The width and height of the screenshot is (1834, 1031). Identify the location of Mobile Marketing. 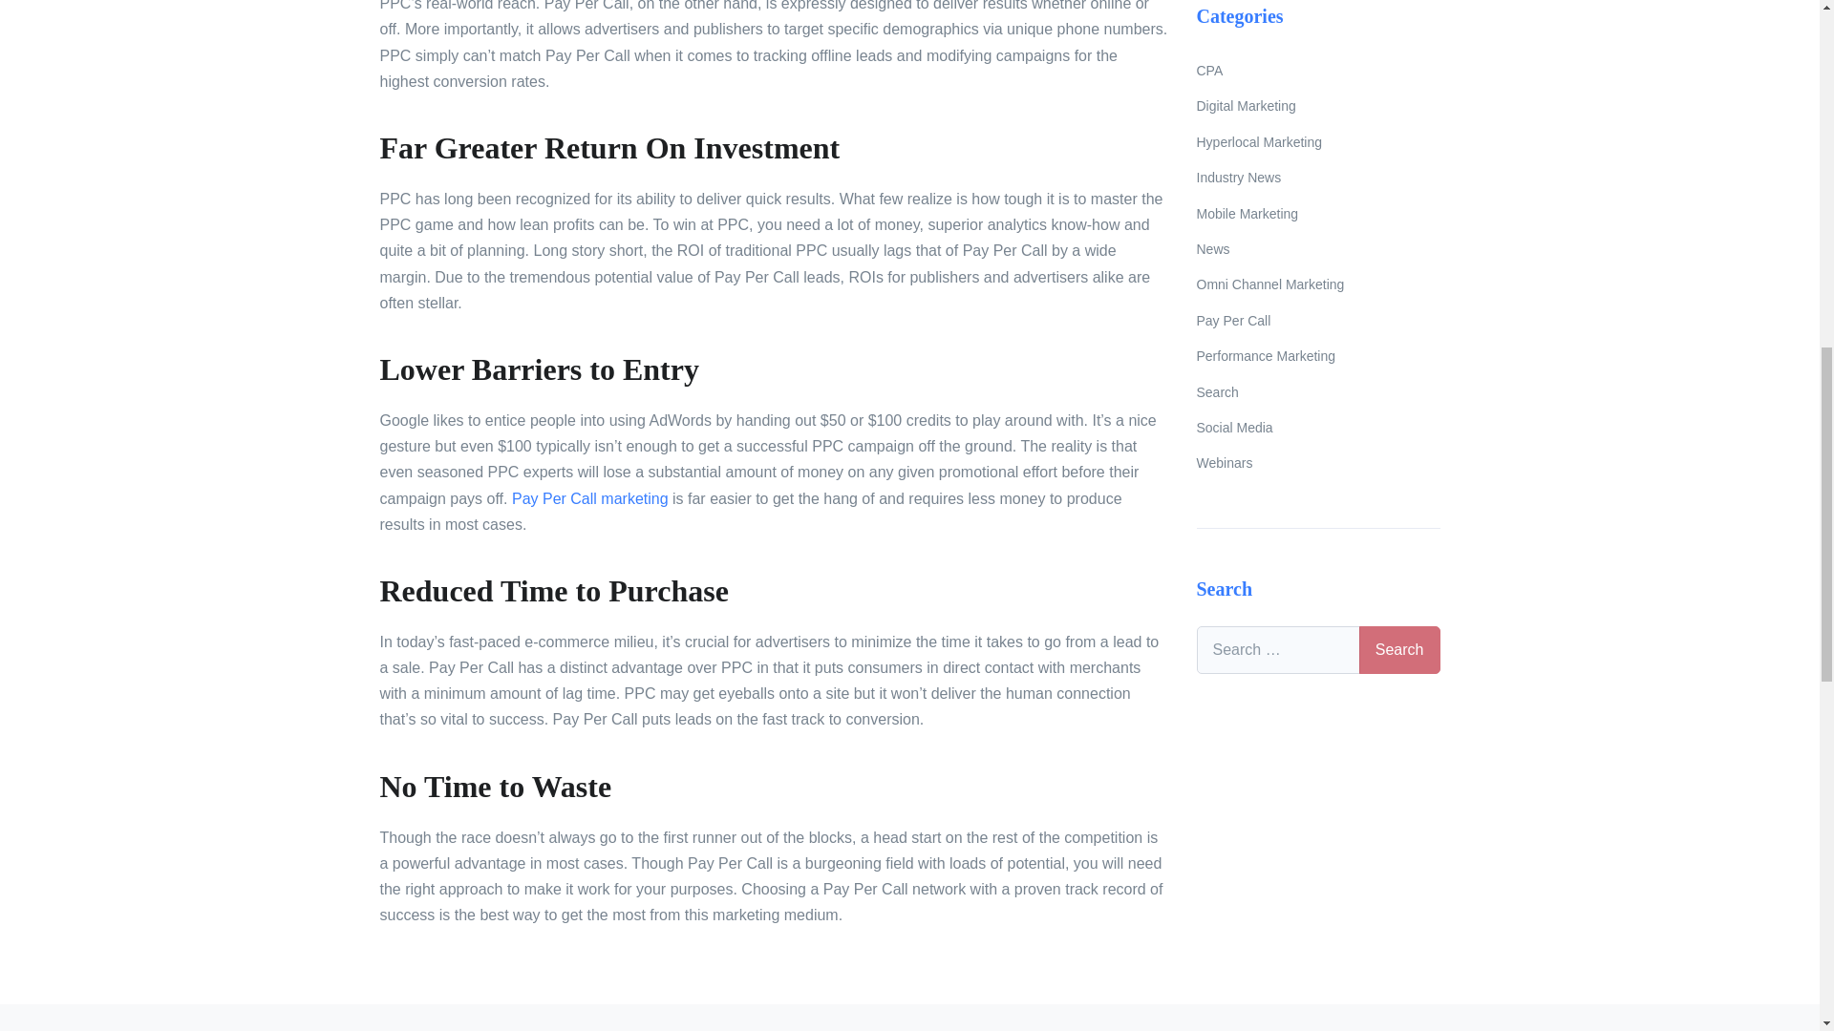
(1317, 214).